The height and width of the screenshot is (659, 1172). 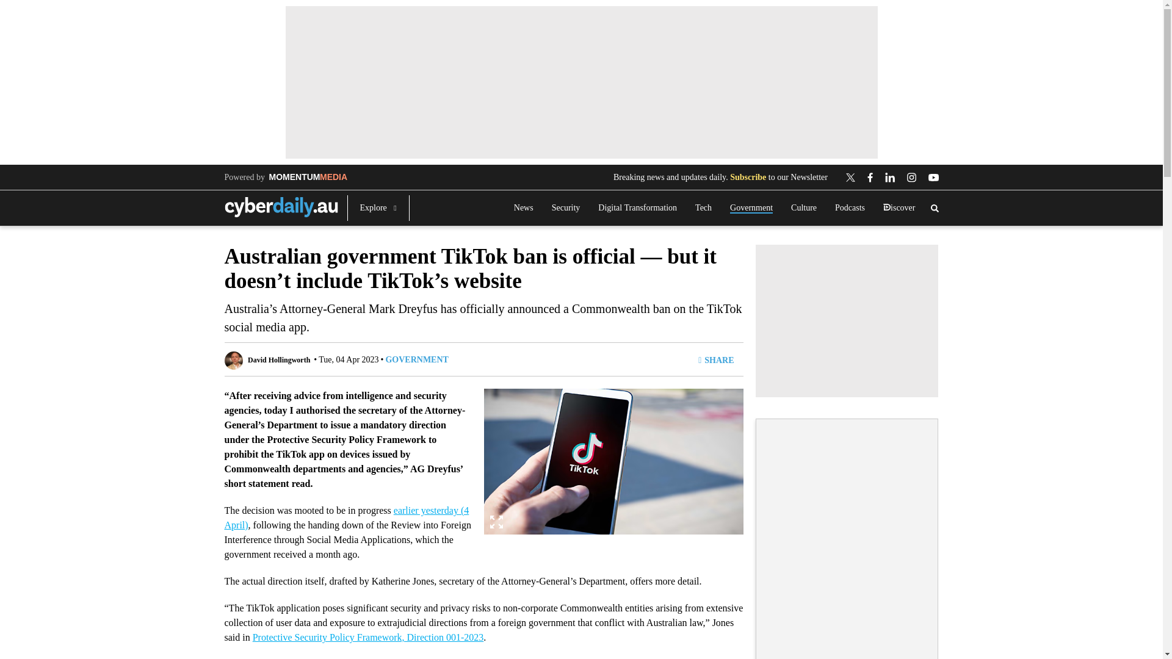 What do you see at coordinates (748, 177) in the screenshot?
I see `Subscribe` at bounding box center [748, 177].